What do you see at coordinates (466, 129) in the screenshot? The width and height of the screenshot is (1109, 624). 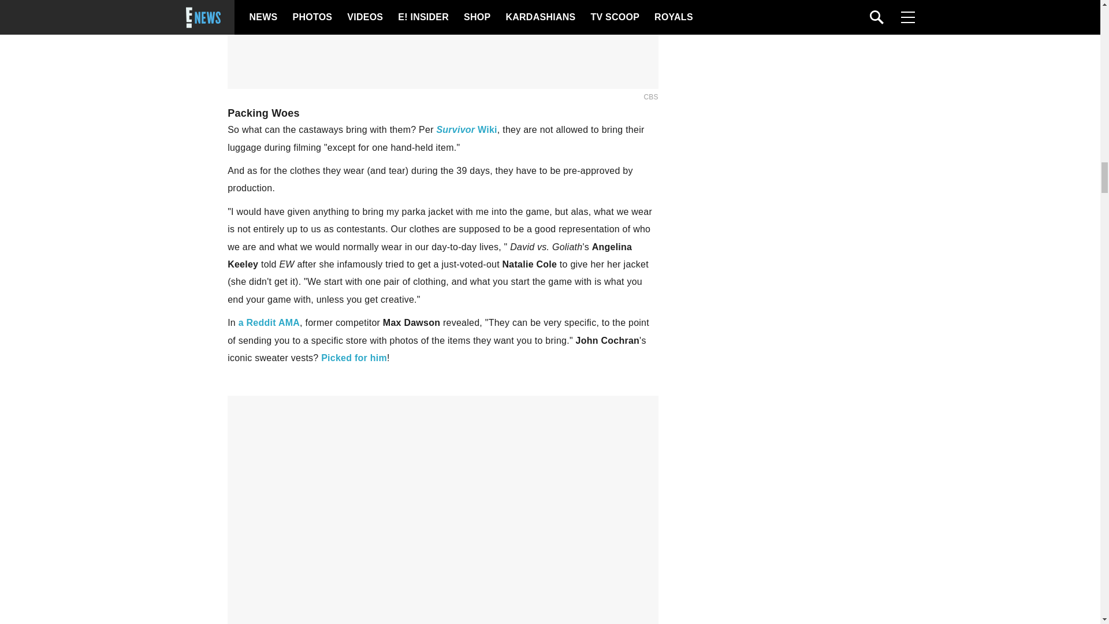 I see `Survivor Wiki` at bounding box center [466, 129].